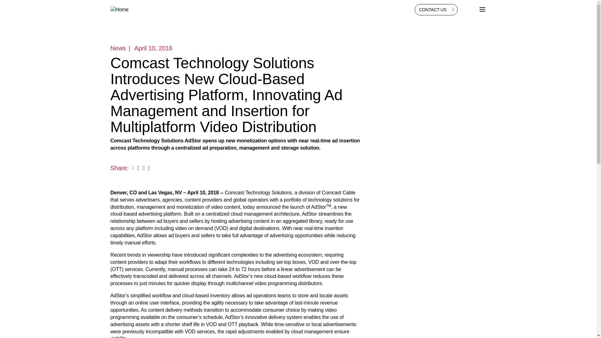 The image size is (601, 338). Describe the element at coordinates (136, 10) in the screenshot. I see `Home` at that location.